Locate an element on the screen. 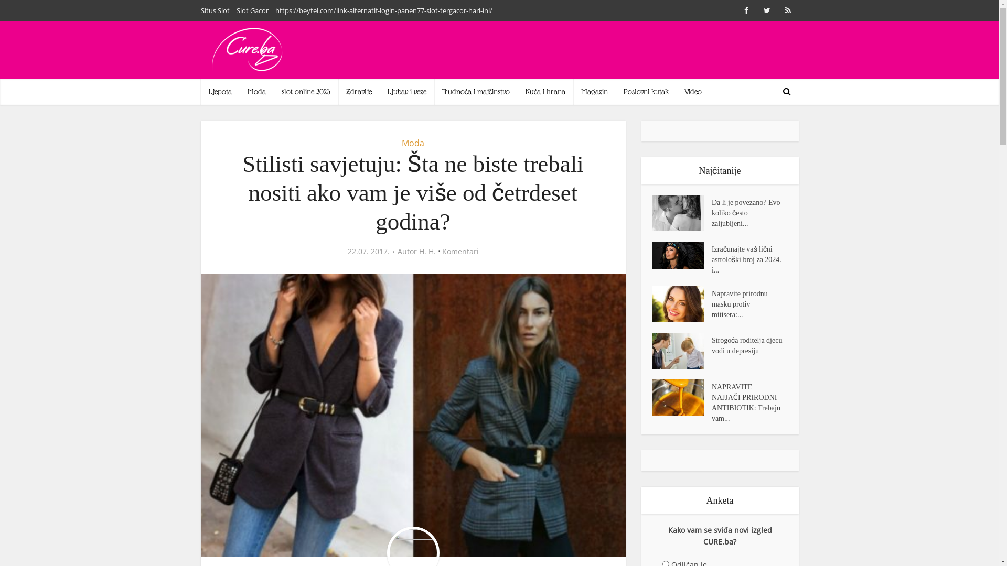  Slot Gacor is located at coordinates (252, 10).